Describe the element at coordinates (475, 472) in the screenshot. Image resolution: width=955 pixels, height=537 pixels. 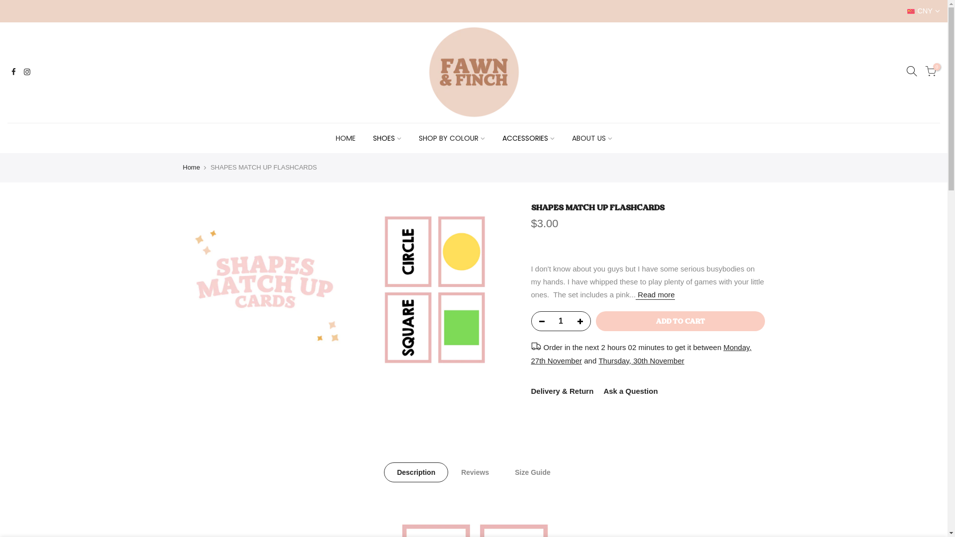
I see `Reviews` at that location.